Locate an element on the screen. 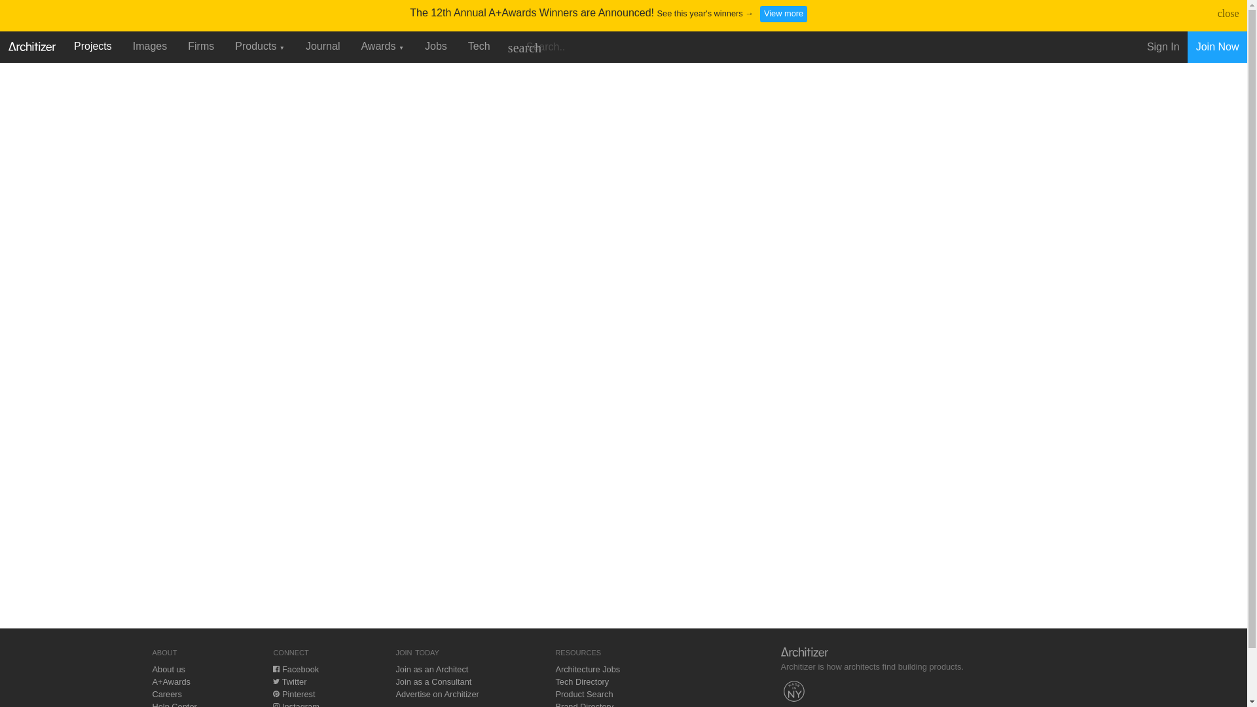  Facebook is located at coordinates (296, 669).